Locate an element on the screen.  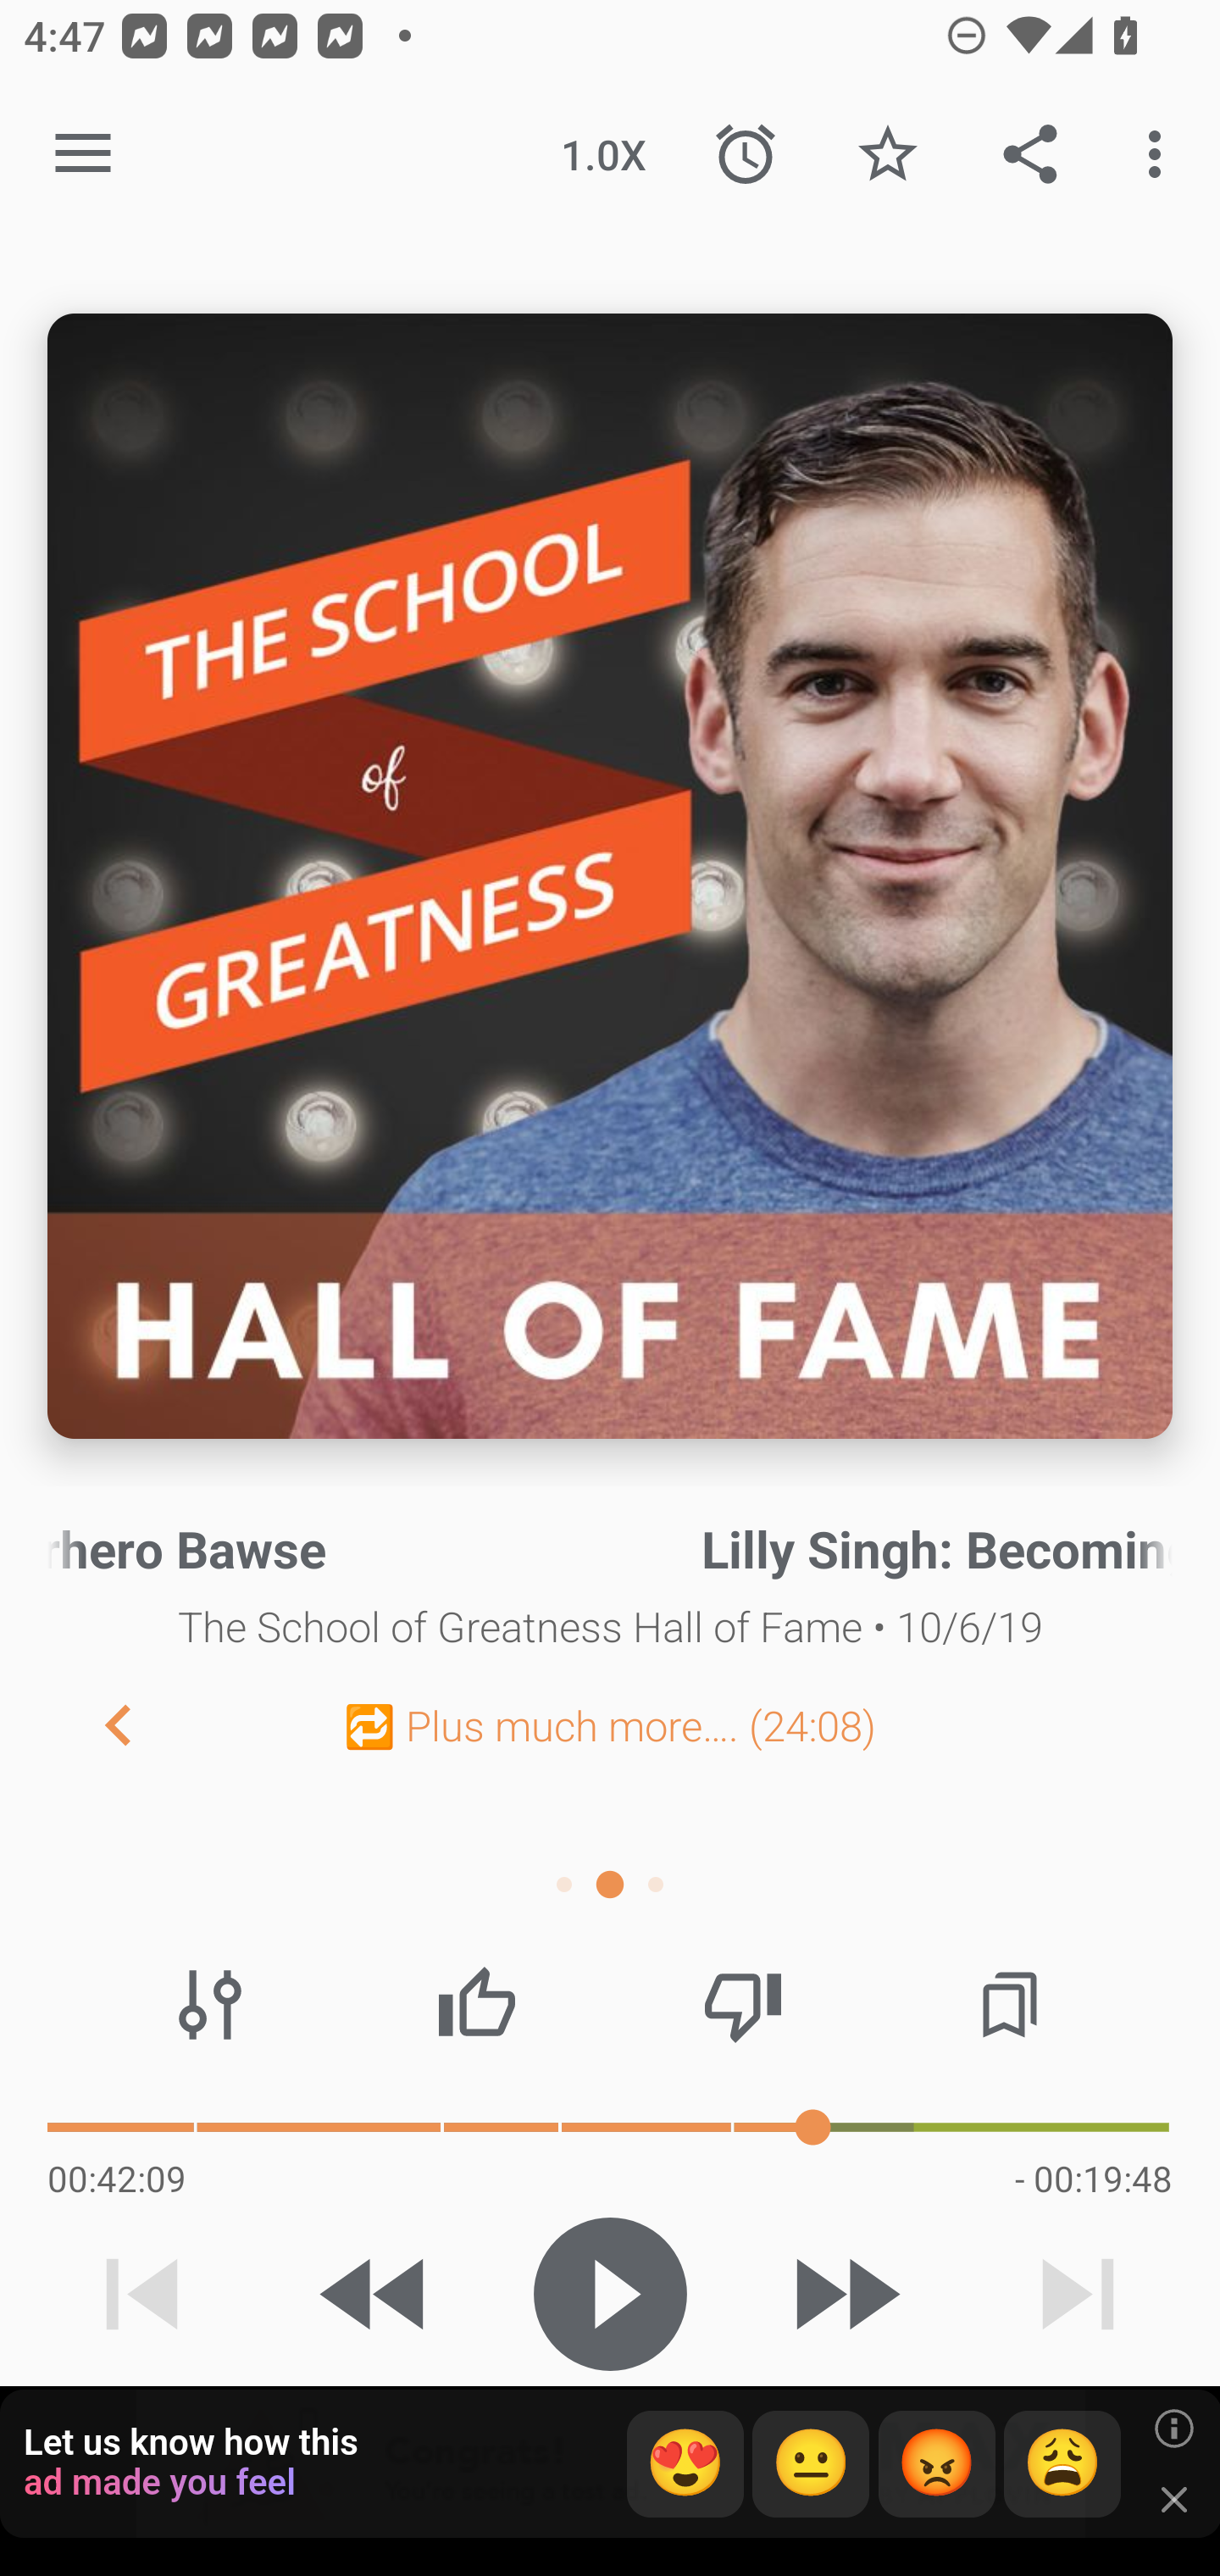
Skip 15s backward is located at coordinates (375, 2294).